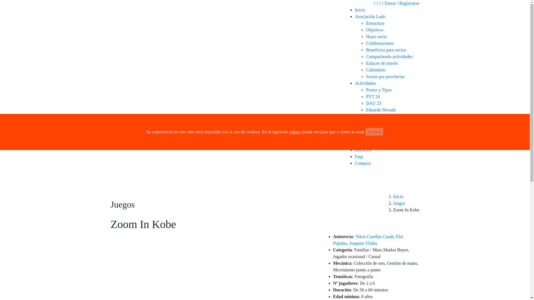  What do you see at coordinates (373, 116) in the screenshot?
I see `Discord` at bounding box center [373, 116].